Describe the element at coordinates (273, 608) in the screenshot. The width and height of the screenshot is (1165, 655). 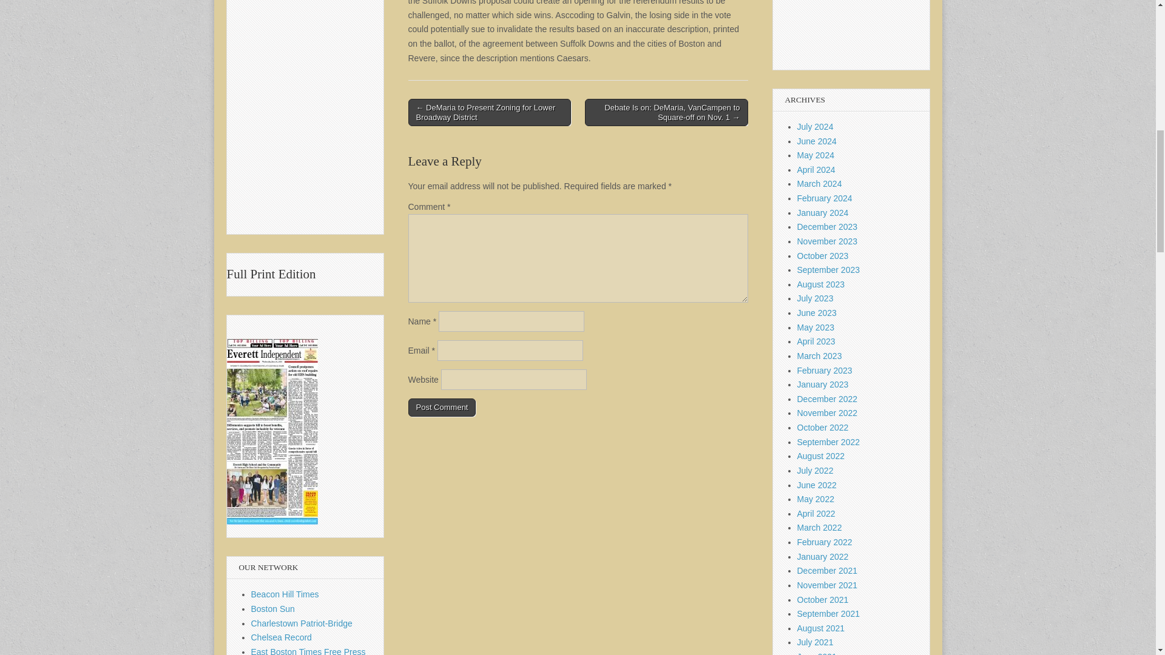
I see `Boston Sun` at that location.